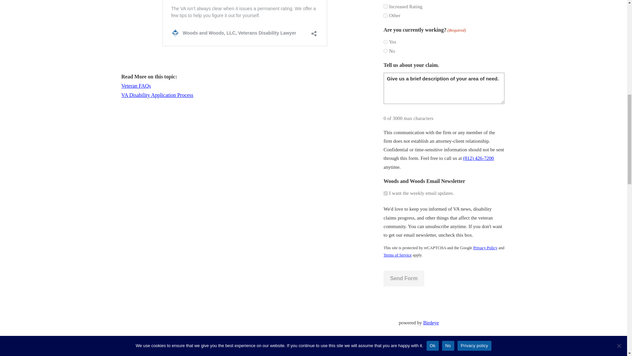 Image resolution: width=632 pixels, height=356 pixels. What do you see at coordinates (431, 322) in the screenshot?
I see `Birdeye` at bounding box center [431, 322].